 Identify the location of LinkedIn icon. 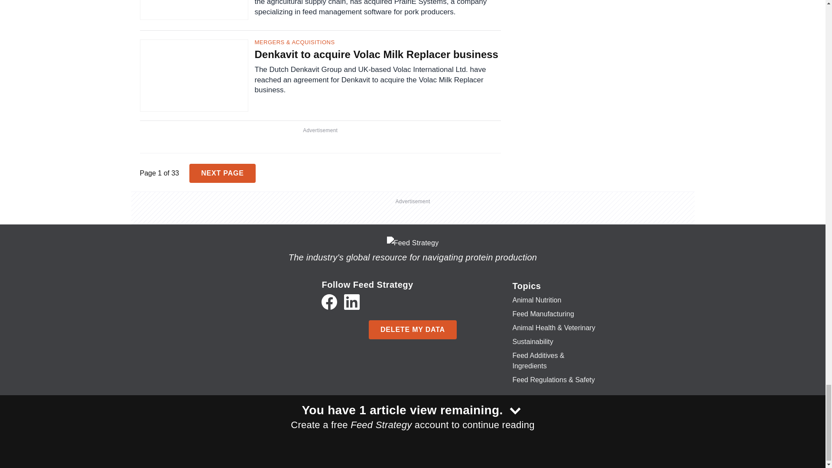
(352, 302).